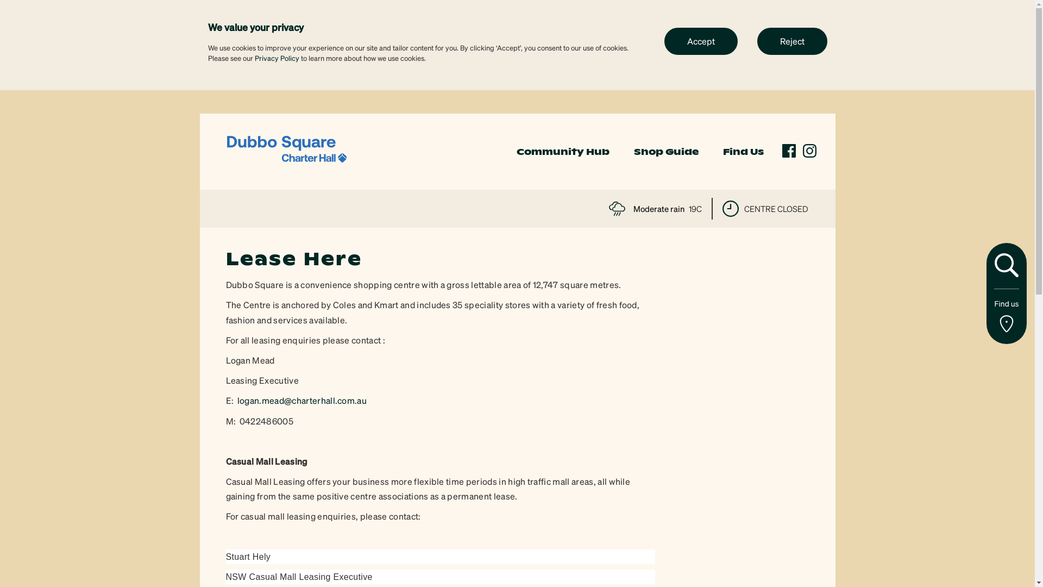  Describe the element at coordinates (809, 151) in the screenshot. I see `instagram` at that location.